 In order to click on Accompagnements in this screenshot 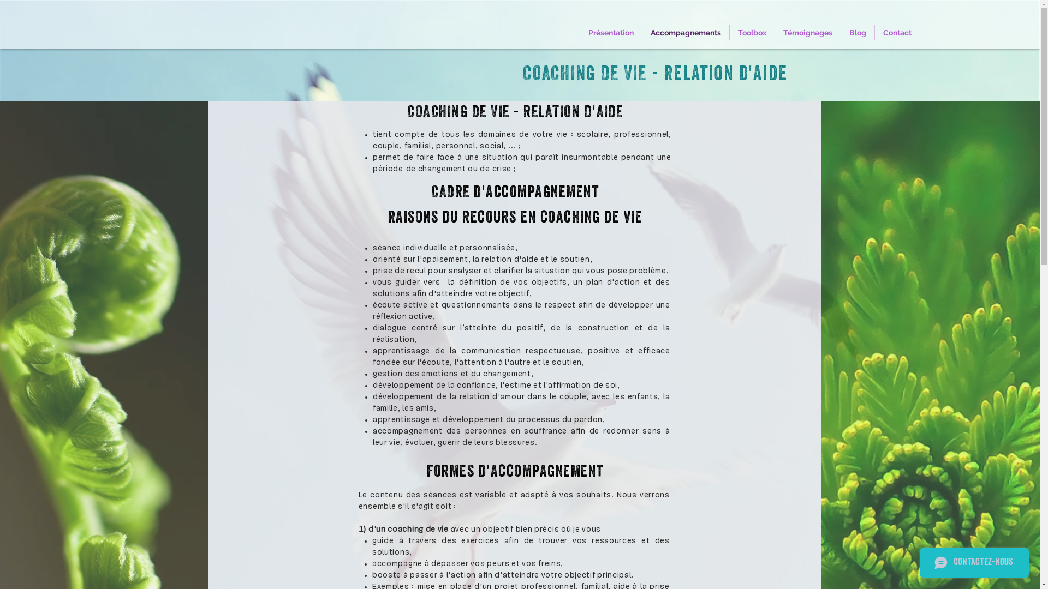, I will do `click(686, 33)`.